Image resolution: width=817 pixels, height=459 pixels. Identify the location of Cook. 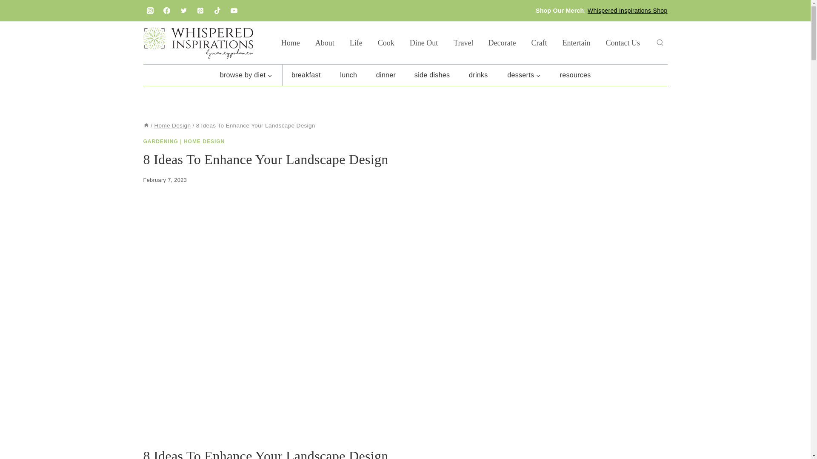
(386, 42).